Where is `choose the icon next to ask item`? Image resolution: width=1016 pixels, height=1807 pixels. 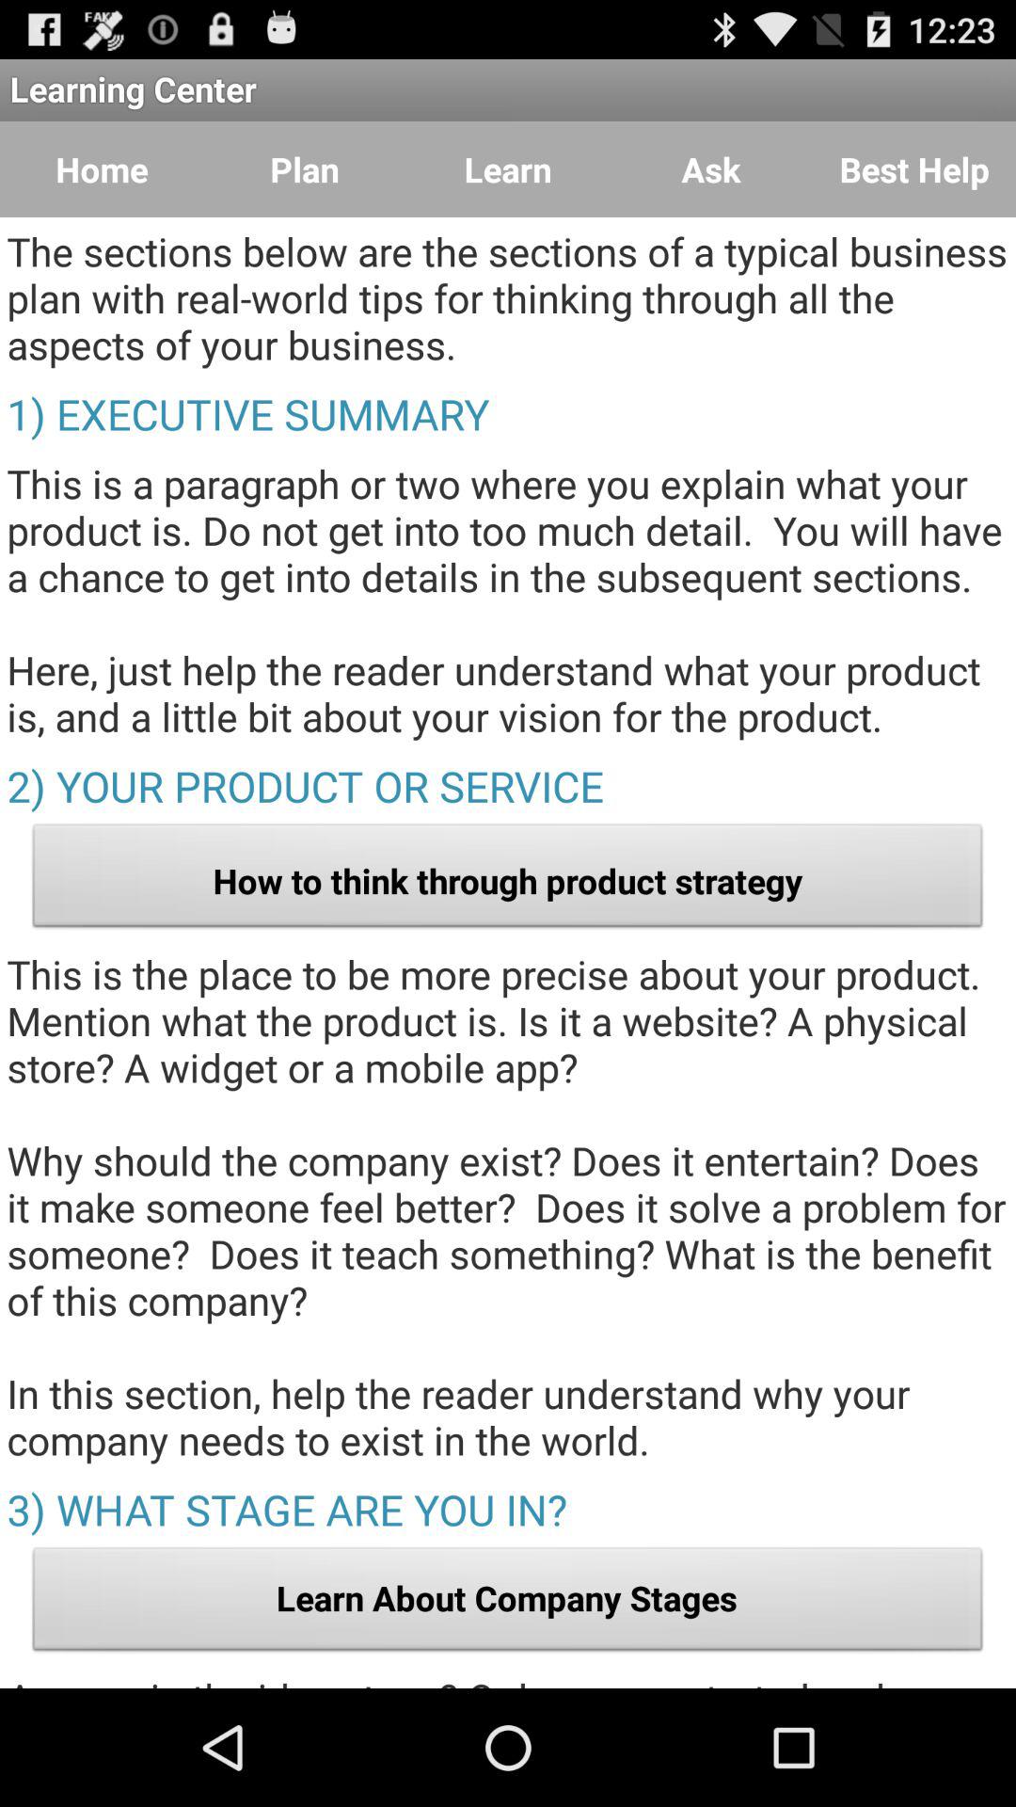
choose the icon next to ask item is located at coordinates (914, 169).